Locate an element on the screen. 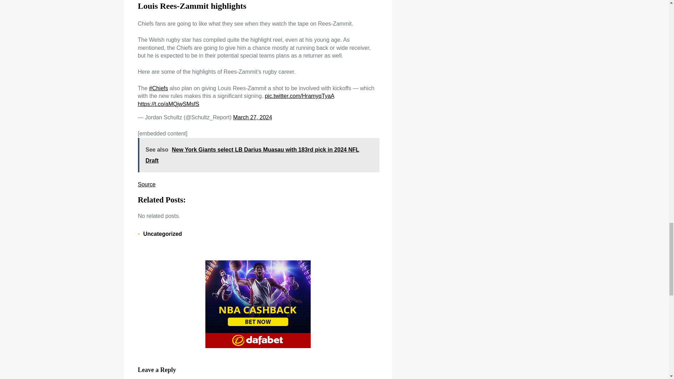 The height and width of the screenshot is (379, 674). Source is located at coordinates (146, 184).